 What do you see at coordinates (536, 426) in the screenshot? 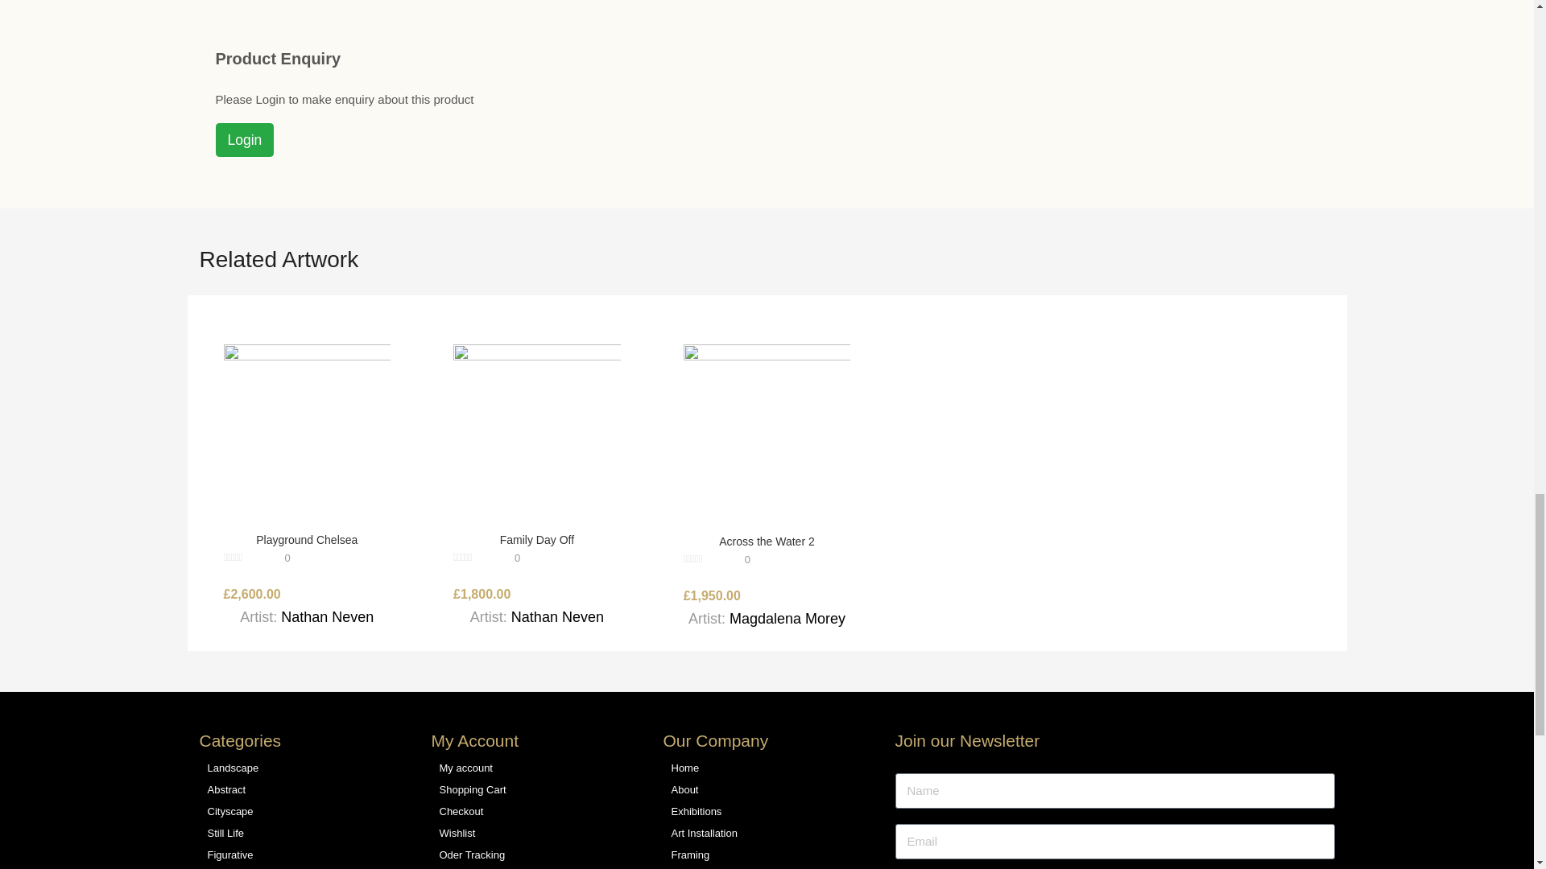
I see `Family Day Off` at bounding box center [536, 426].